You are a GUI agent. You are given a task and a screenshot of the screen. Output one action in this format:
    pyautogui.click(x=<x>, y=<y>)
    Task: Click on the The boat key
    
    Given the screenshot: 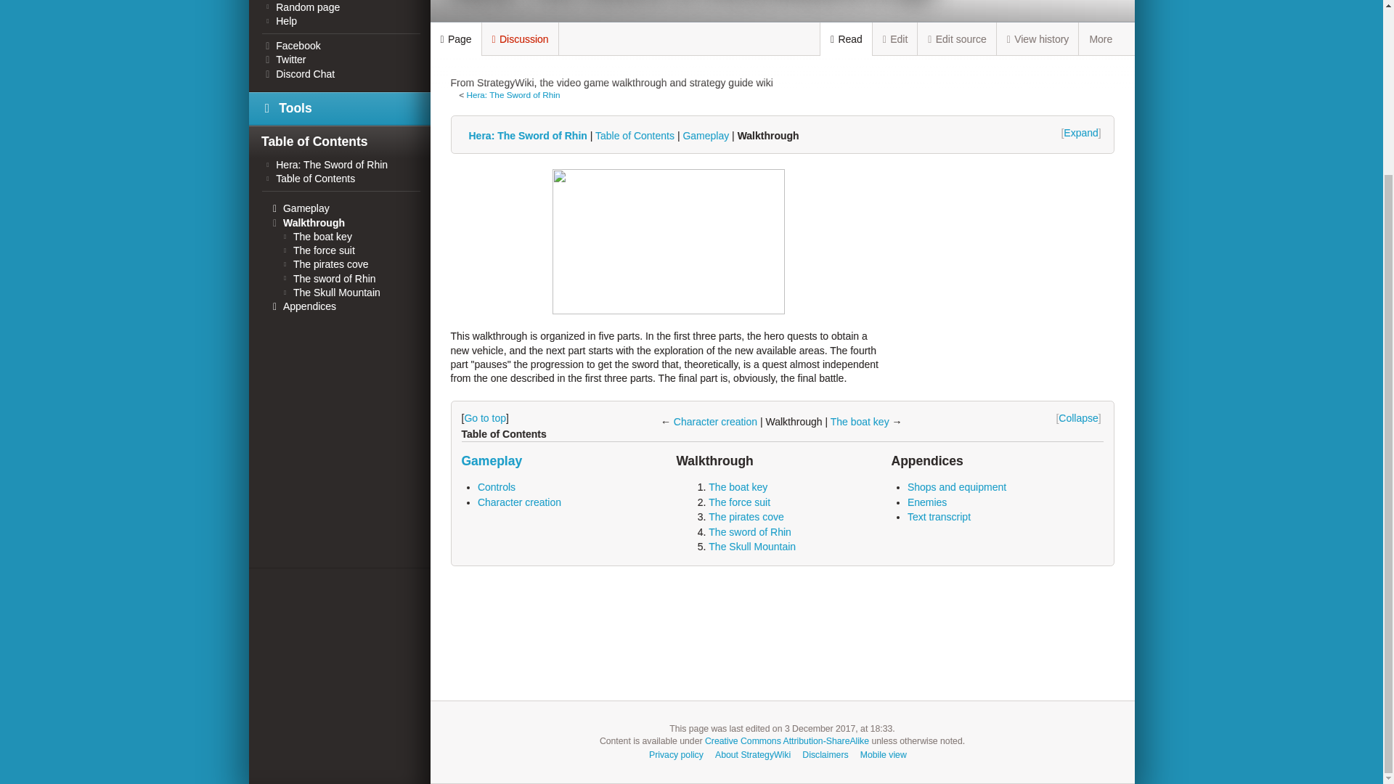 What is the action you would take?
    pyautogui.click(x=860, y=421)
    